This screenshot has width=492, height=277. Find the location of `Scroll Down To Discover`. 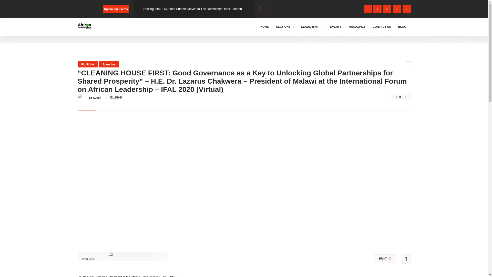

Scroll Down To Discover is located at coordinates (390, 30).